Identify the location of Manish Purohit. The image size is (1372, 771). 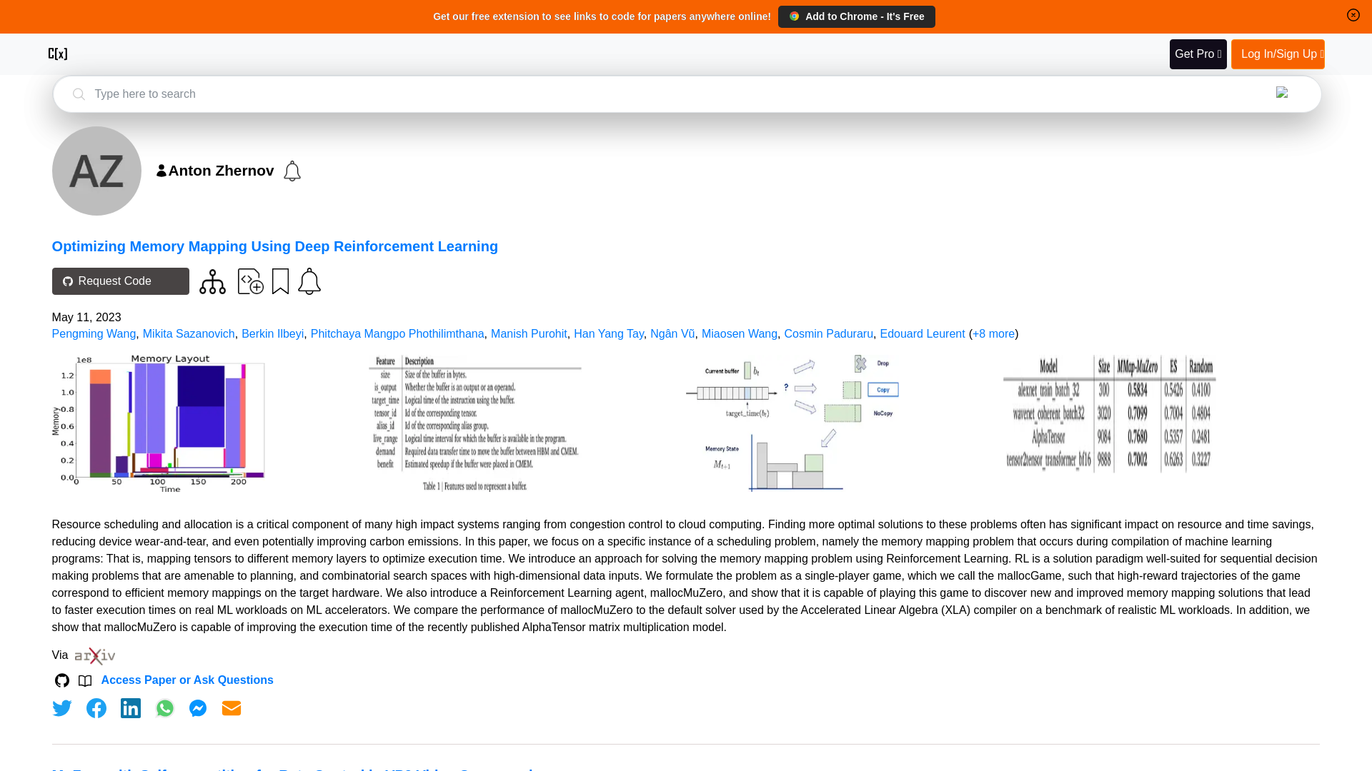
(529, 334).